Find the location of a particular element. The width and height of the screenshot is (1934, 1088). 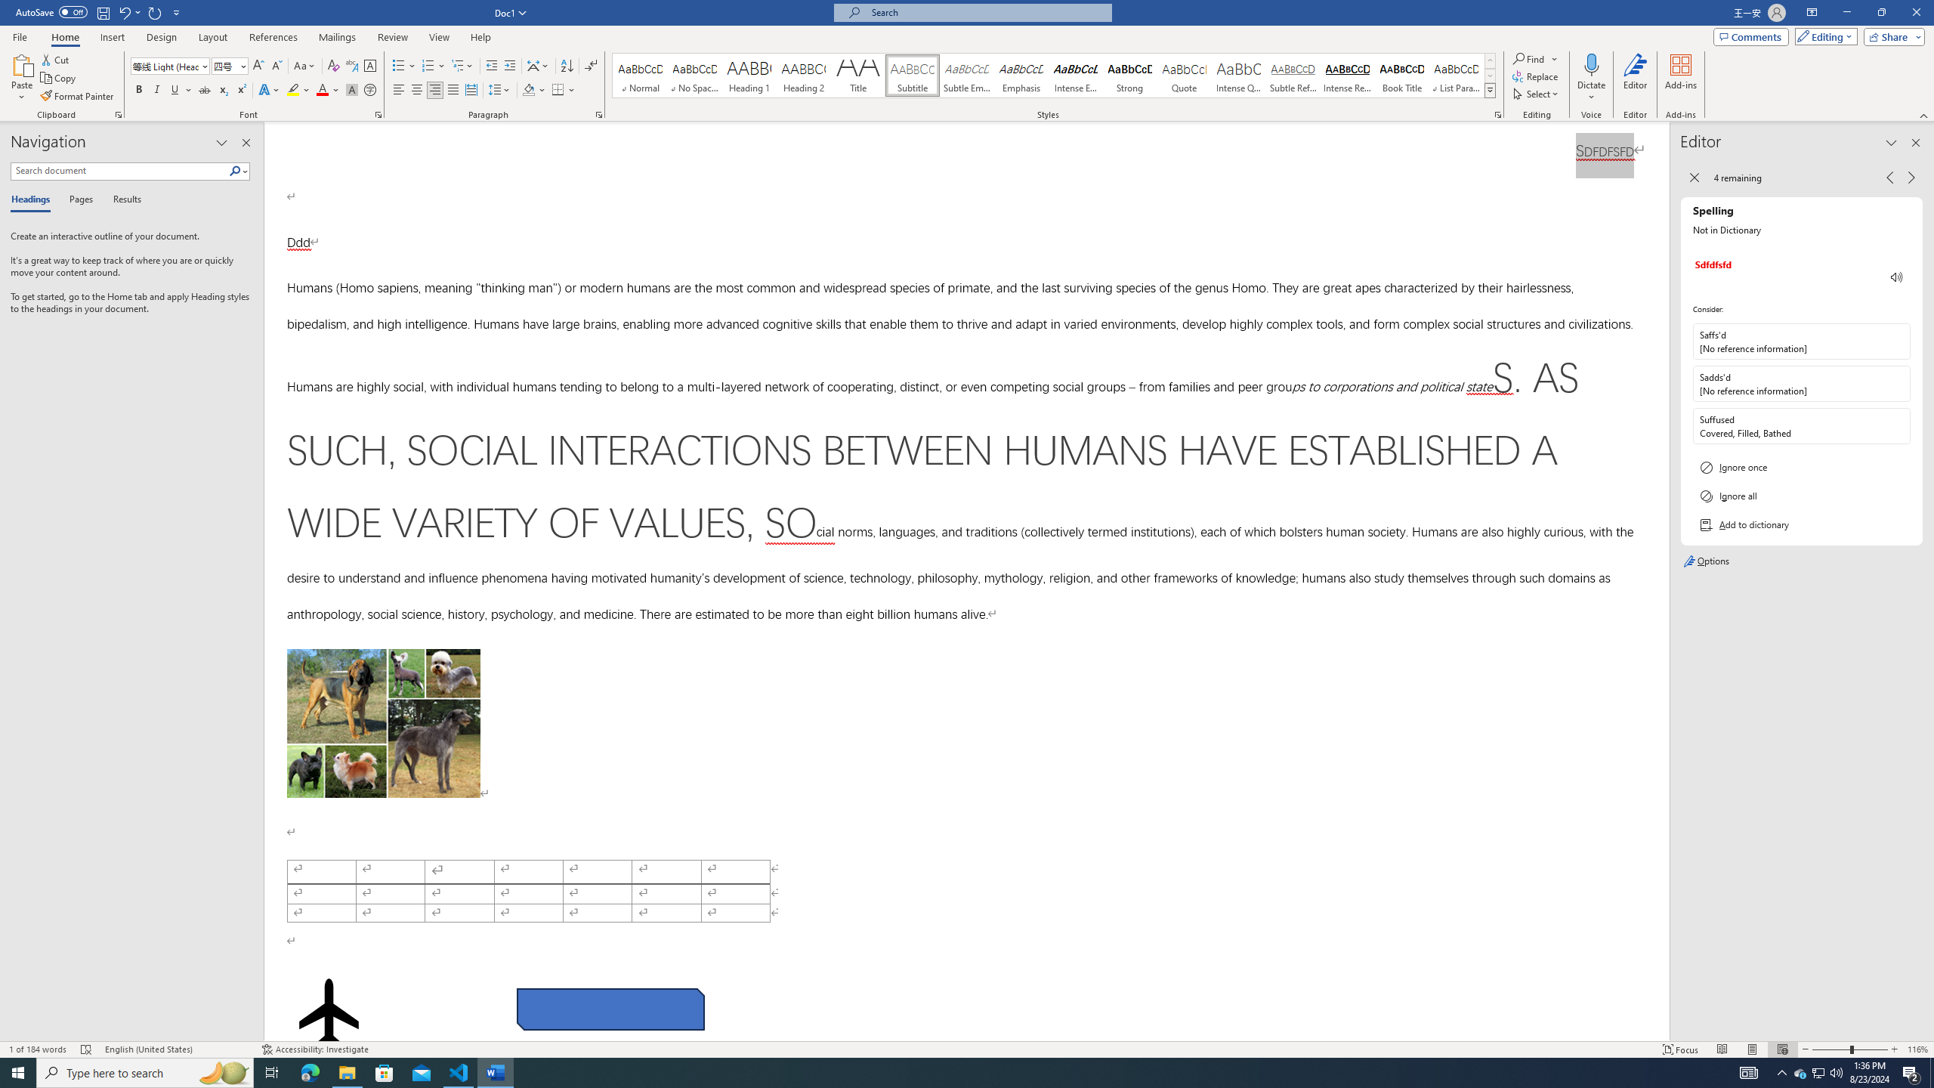

Emphasis is located at coordinates (1021, 76).